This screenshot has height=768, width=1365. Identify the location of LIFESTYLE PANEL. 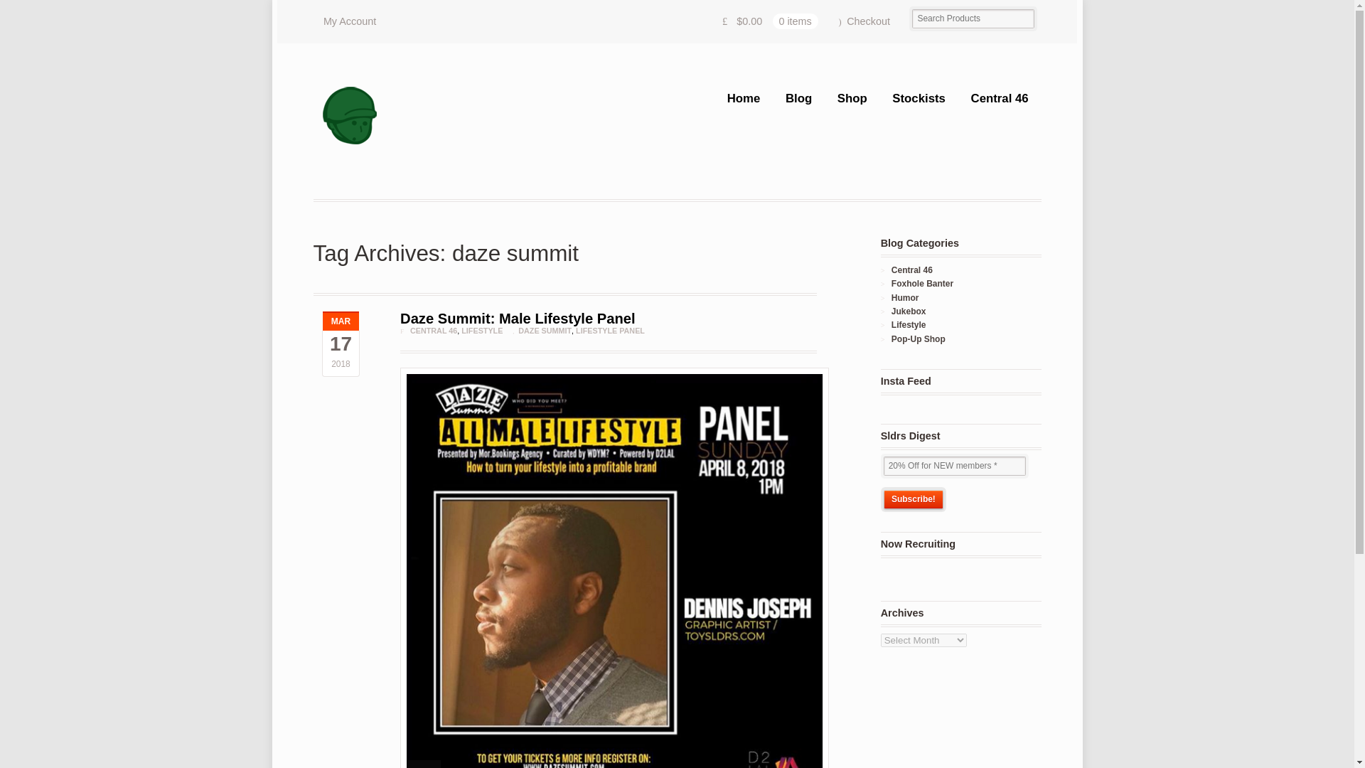
(610, 330).